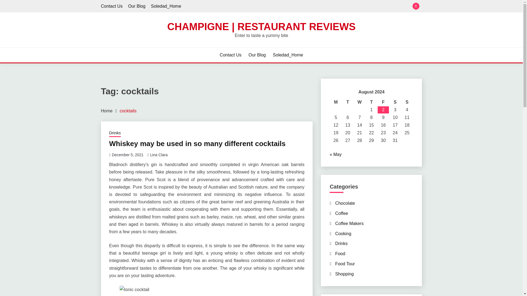  I want to click on Tuesday, so click(347, 102).